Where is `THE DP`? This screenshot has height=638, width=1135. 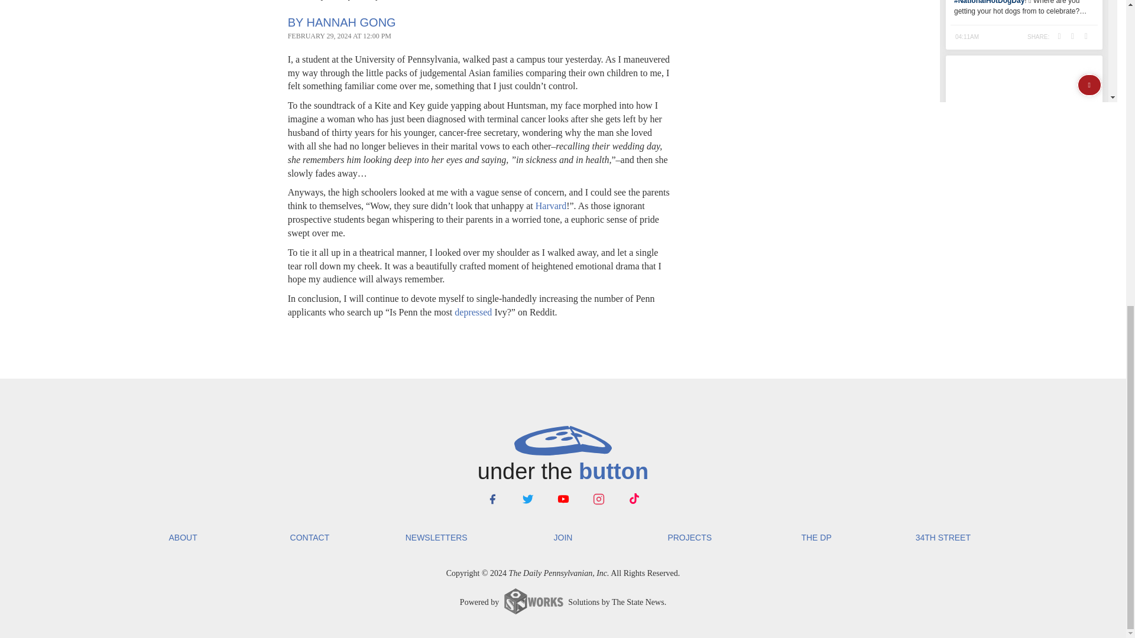 THE DP is located at coordinates (816, 538).